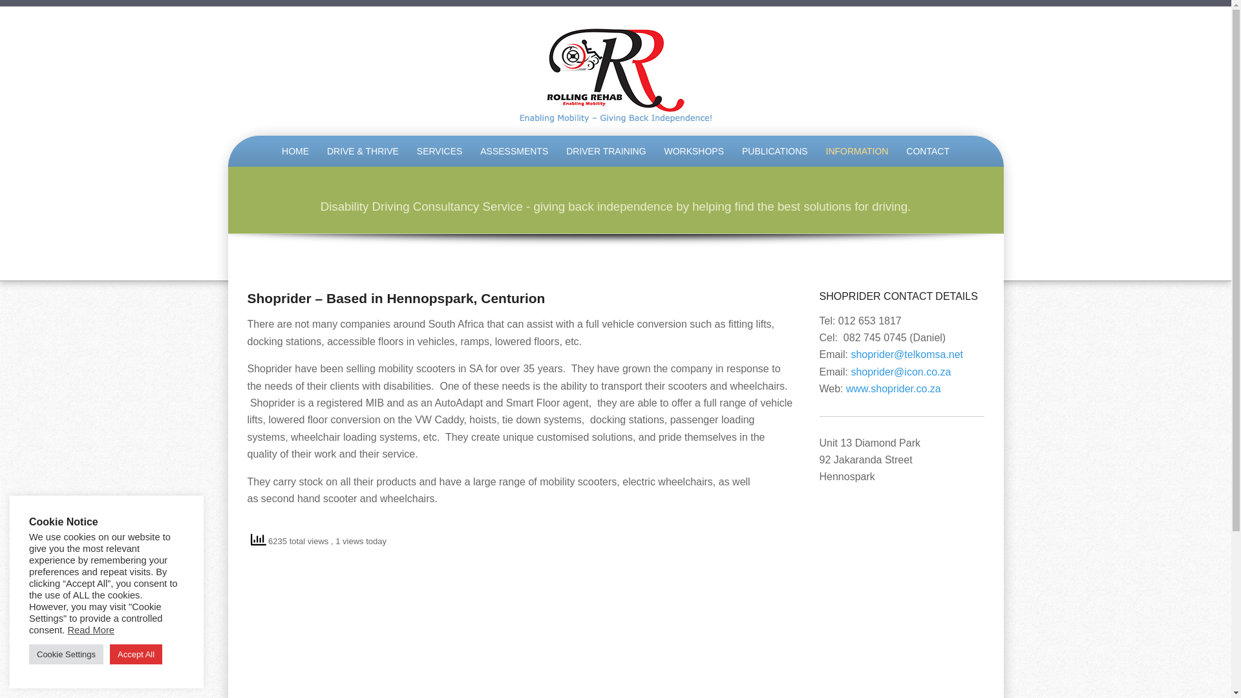  What do you see at coordinates (774, 151) in the screenshot?
I see `PUBLICATIONS` at bounding box center [774, 151].